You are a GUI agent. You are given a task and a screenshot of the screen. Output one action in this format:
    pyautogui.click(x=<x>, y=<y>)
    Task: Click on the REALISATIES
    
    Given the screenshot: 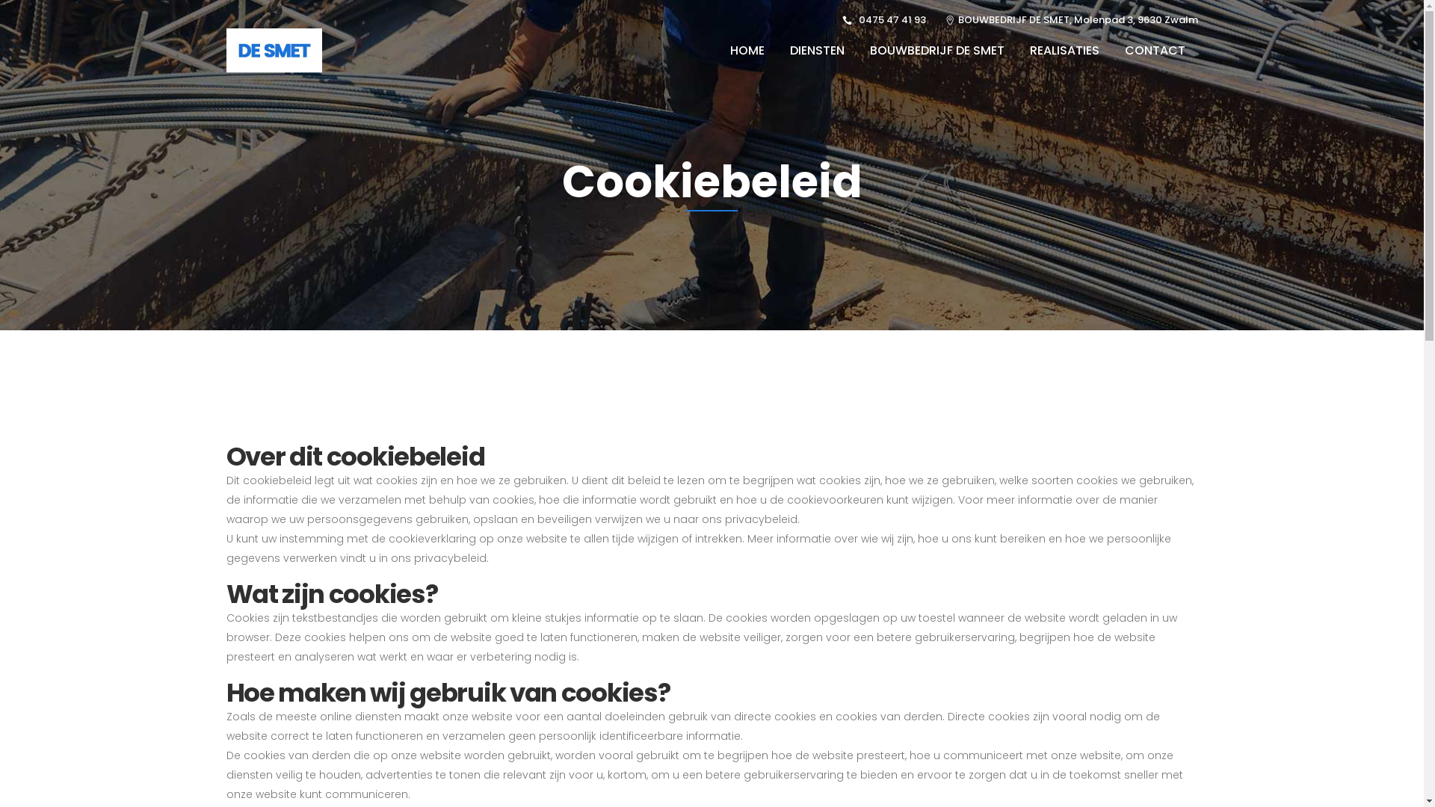 What is the action you would take?
    pyautogui.click(x=1064, y=51)
    